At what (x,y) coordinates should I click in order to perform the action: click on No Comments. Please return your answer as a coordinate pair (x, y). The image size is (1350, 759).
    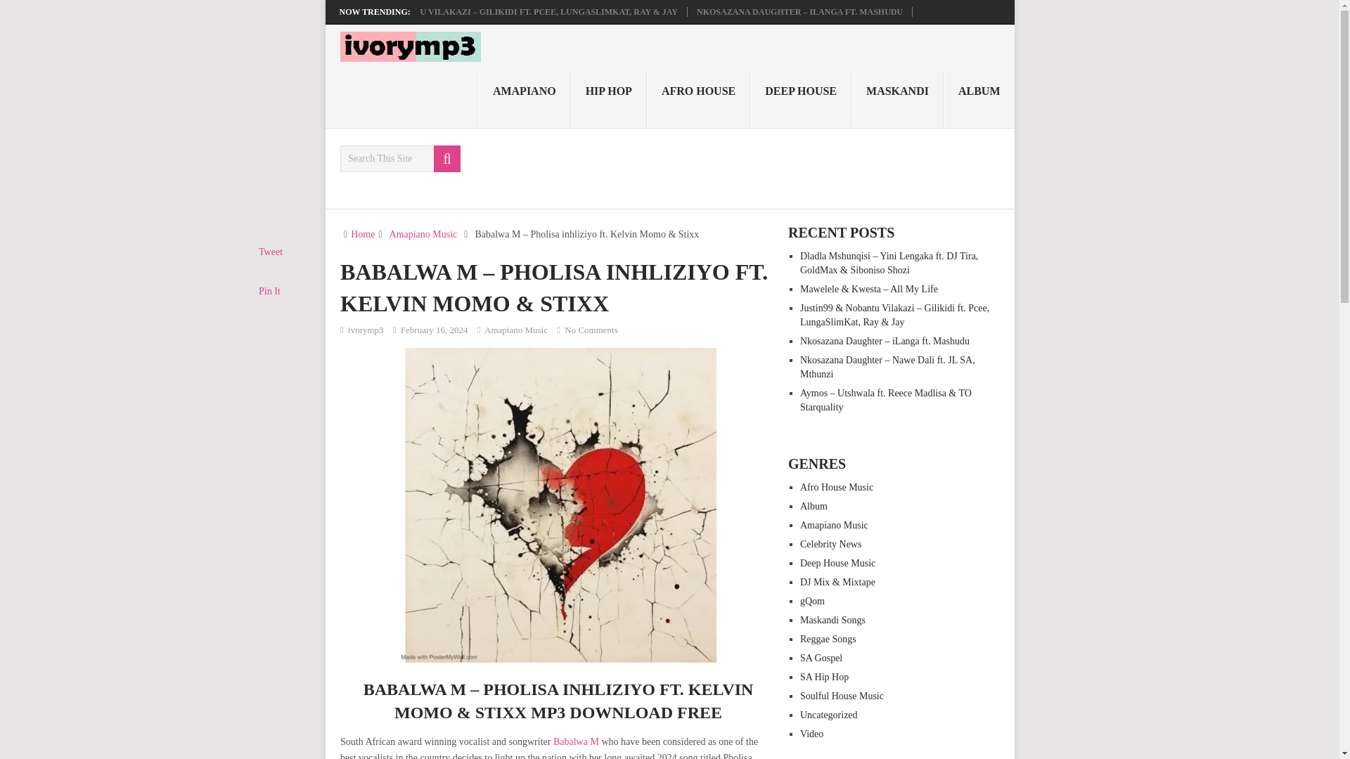
    Looking at the image, I should click on (591, 330).